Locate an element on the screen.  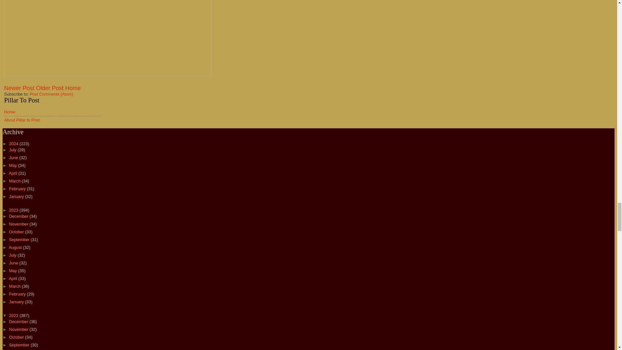
May is located at coordinates (14, 165).